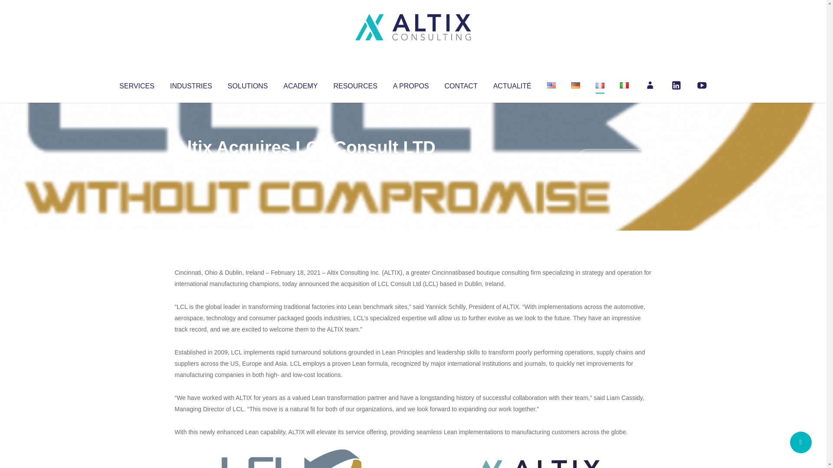  Describe the element at coordinates (191, 165) in the screenshot. I see `Articles par Altix` at that location.